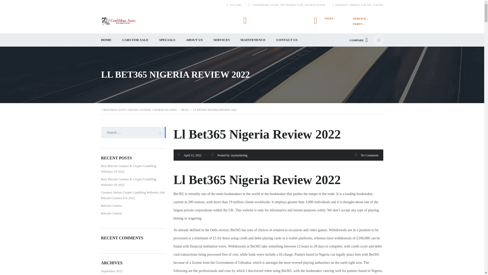 The height and width of the screenshot is (275, 488). Describe the element at coordinates (118, 21) in the screenshot. I see `Home` at that location.